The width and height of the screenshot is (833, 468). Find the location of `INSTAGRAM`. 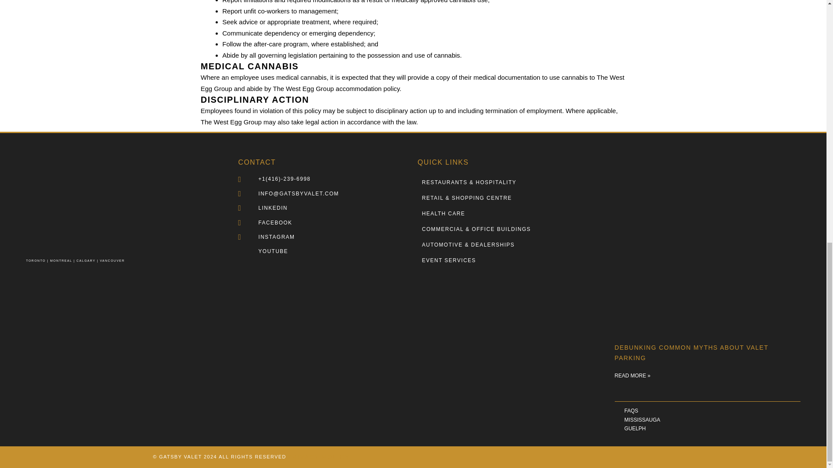

INSTAGRAM is located at coordinates (325, 237).